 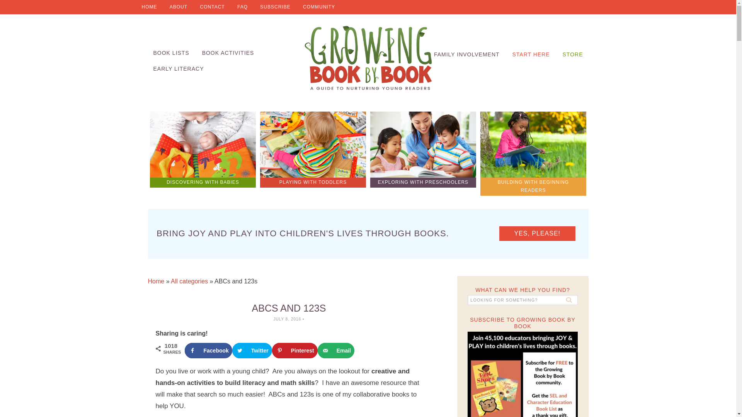 I want to click on Share on Twitter, so click(x=252, y=350).